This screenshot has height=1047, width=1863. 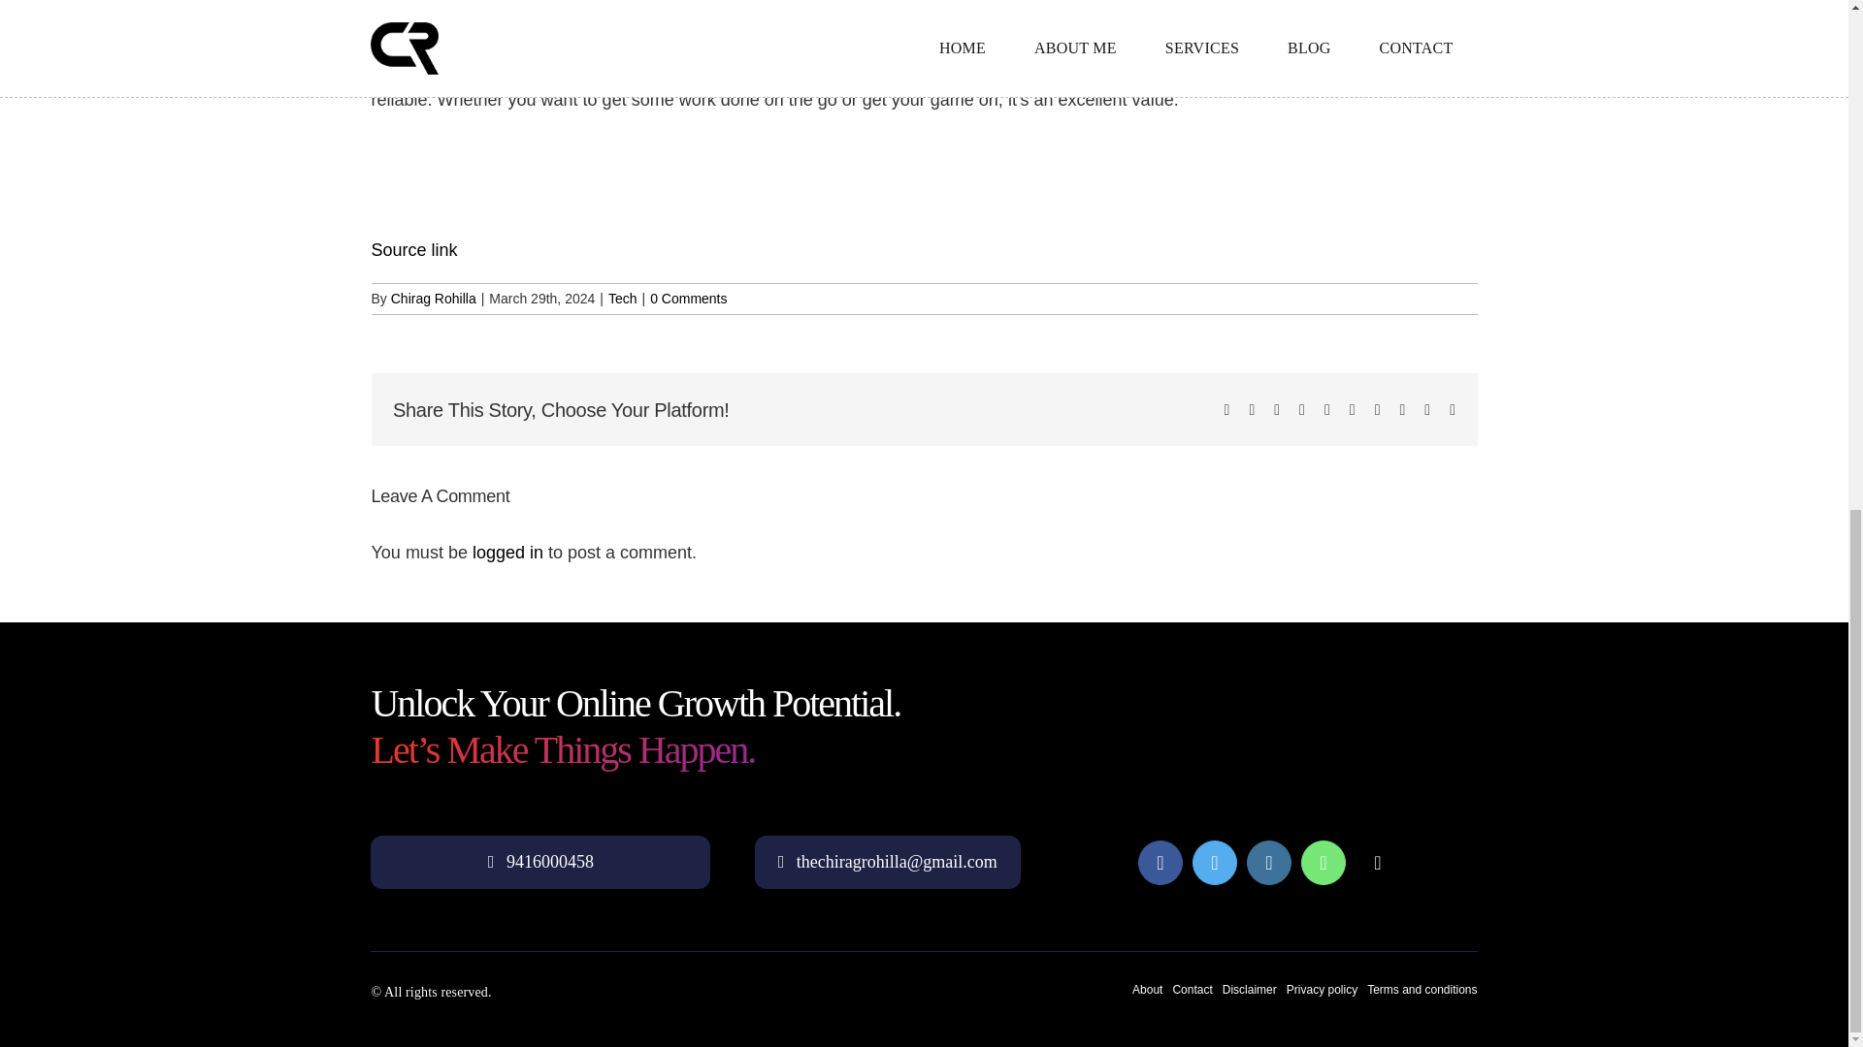 What do you see at coordinates (1147, 989) in the screenshot?
I see `About` at bounding box center [1147, 989].